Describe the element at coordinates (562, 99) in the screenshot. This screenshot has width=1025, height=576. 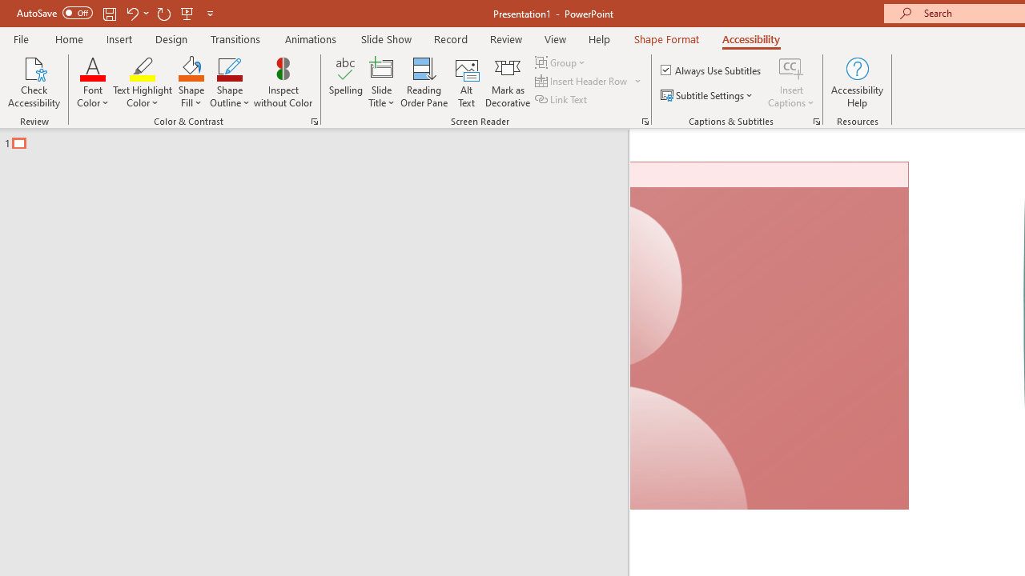
I see `Link Text` at that location.